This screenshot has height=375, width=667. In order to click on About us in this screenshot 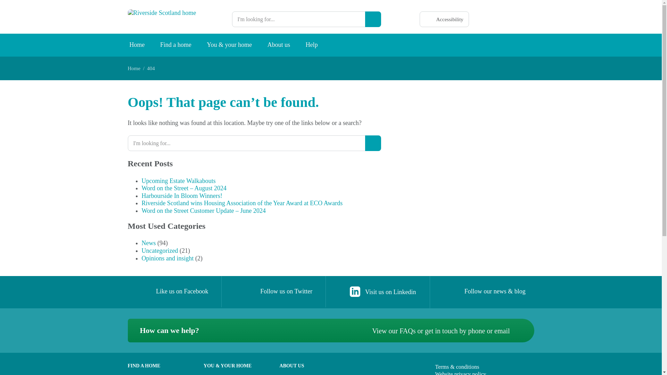, I will do `click(279, 45)`.